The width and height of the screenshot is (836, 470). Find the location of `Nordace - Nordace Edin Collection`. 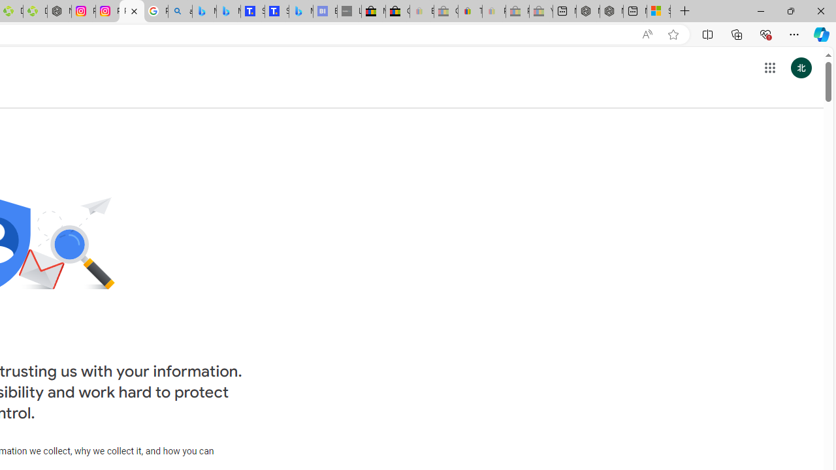

Nordace - Nordace Edin Collection is located at coordinates (59, 12).